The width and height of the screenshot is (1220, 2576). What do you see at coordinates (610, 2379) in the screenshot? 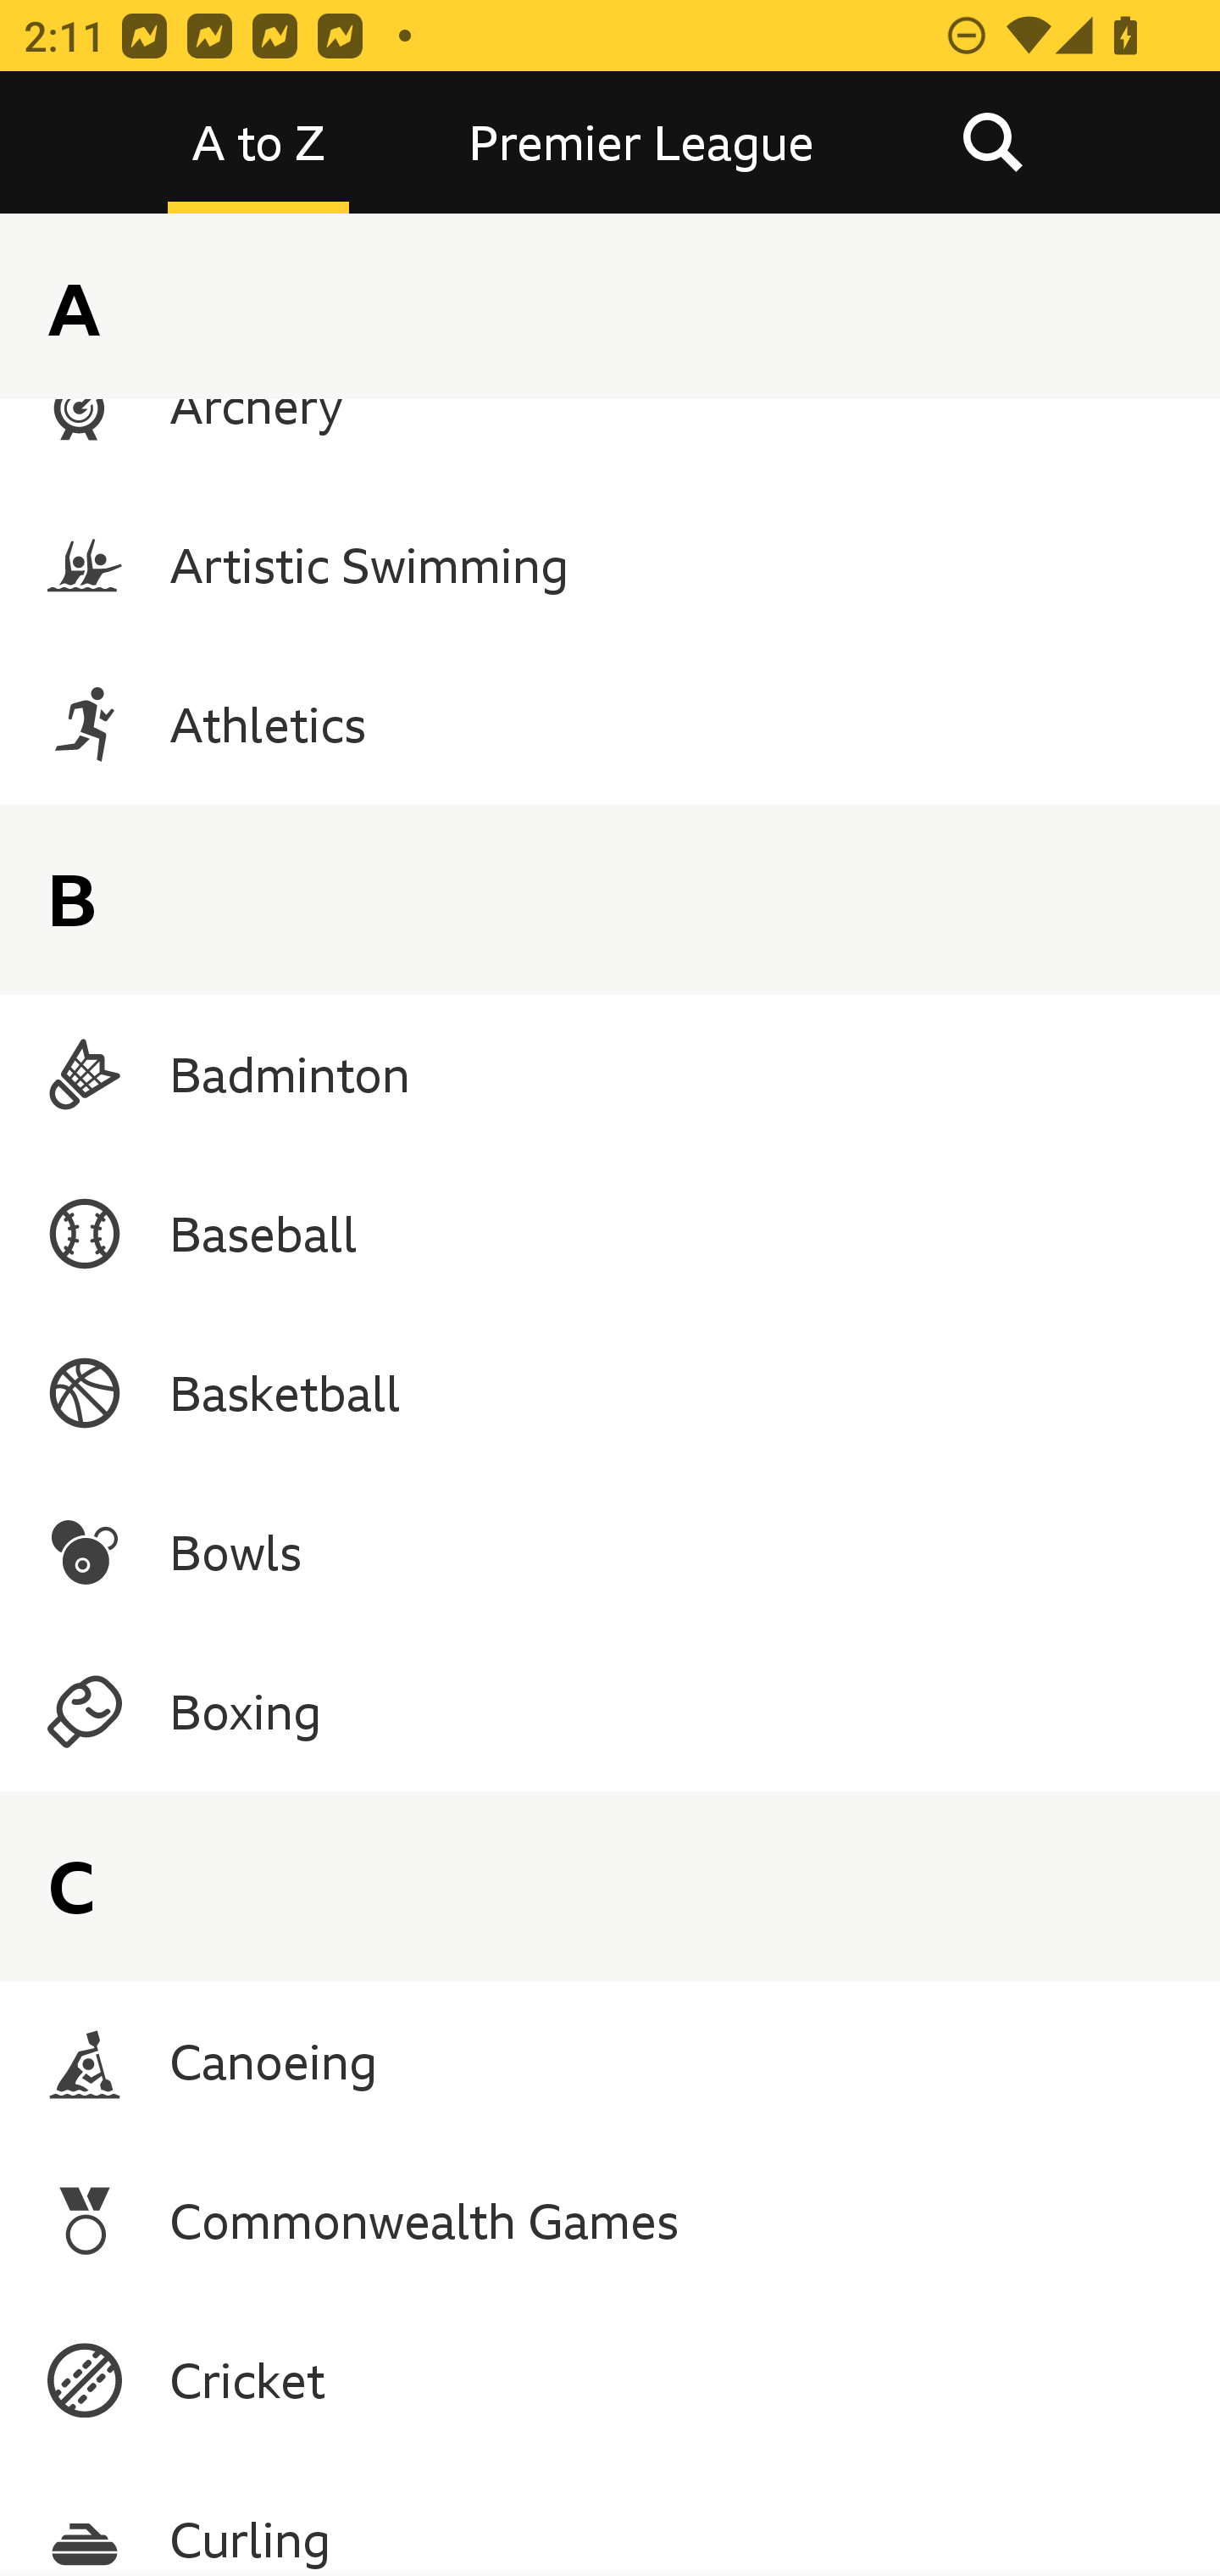
I see `Cricket` at bounding box center [610, 2379].